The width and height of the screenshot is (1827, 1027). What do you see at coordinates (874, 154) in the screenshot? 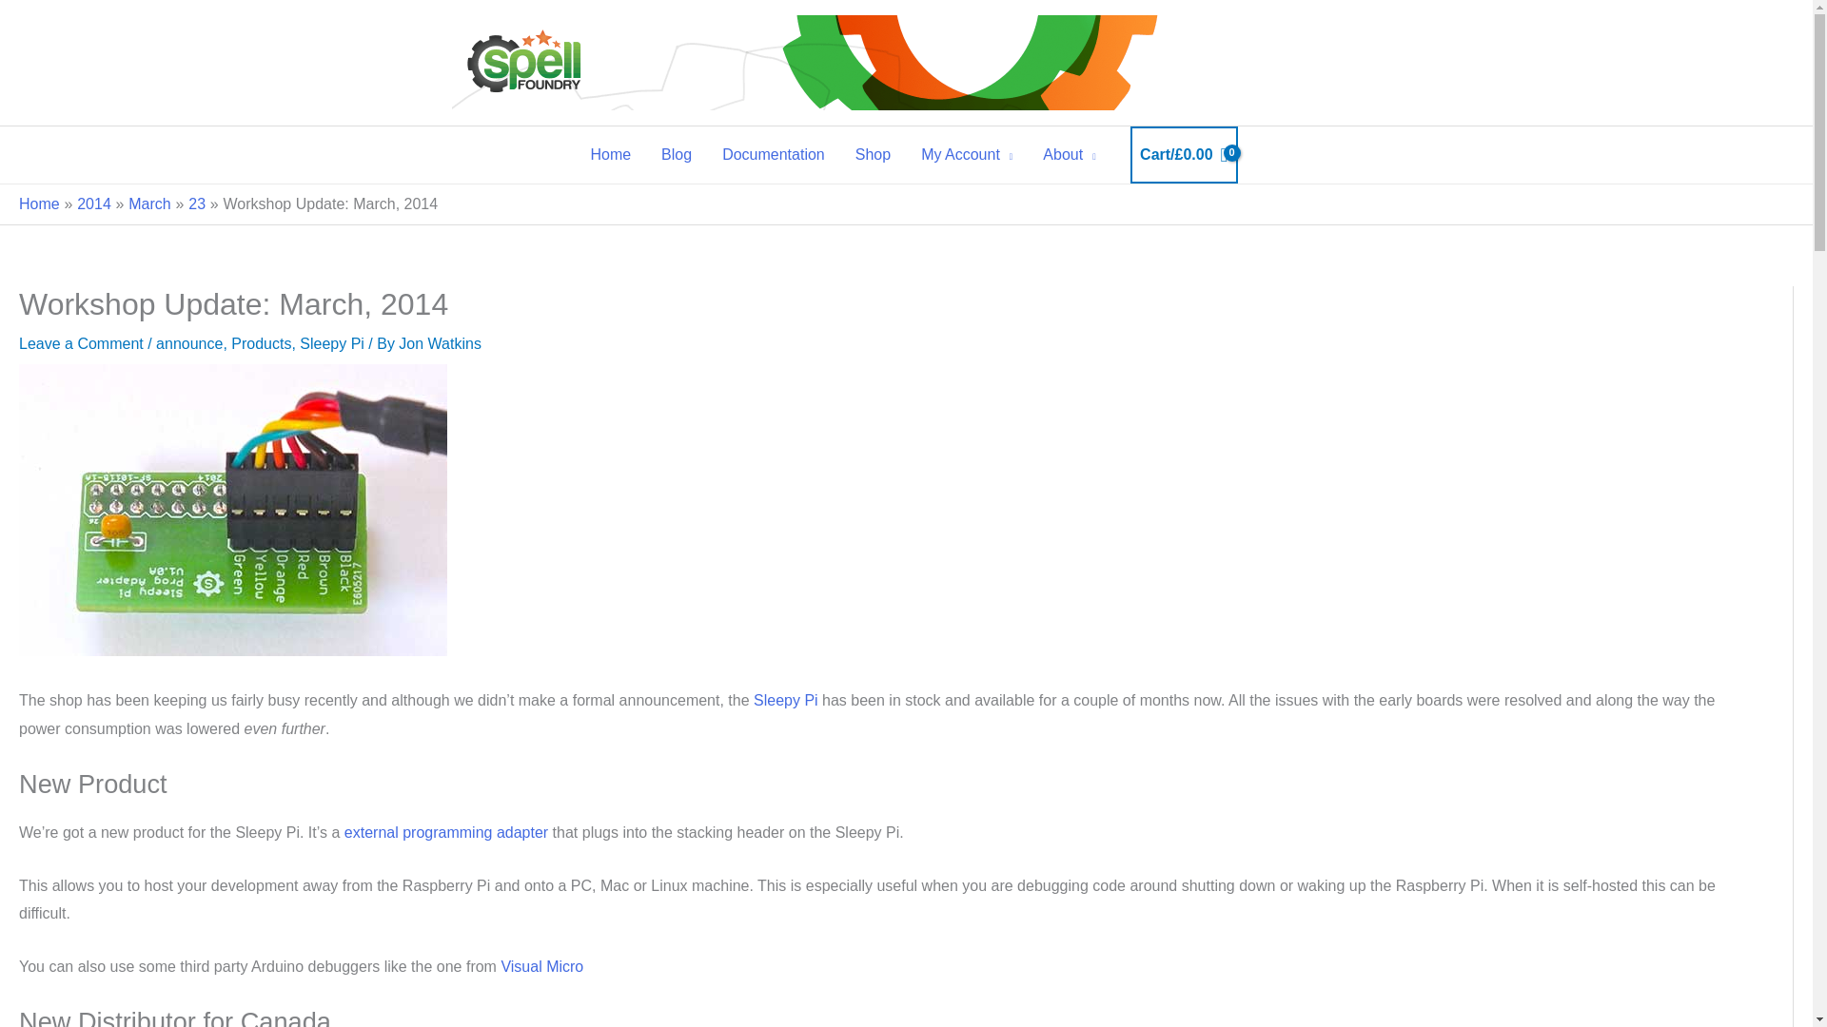
I see `Shop` at bounding box center [874, 154].